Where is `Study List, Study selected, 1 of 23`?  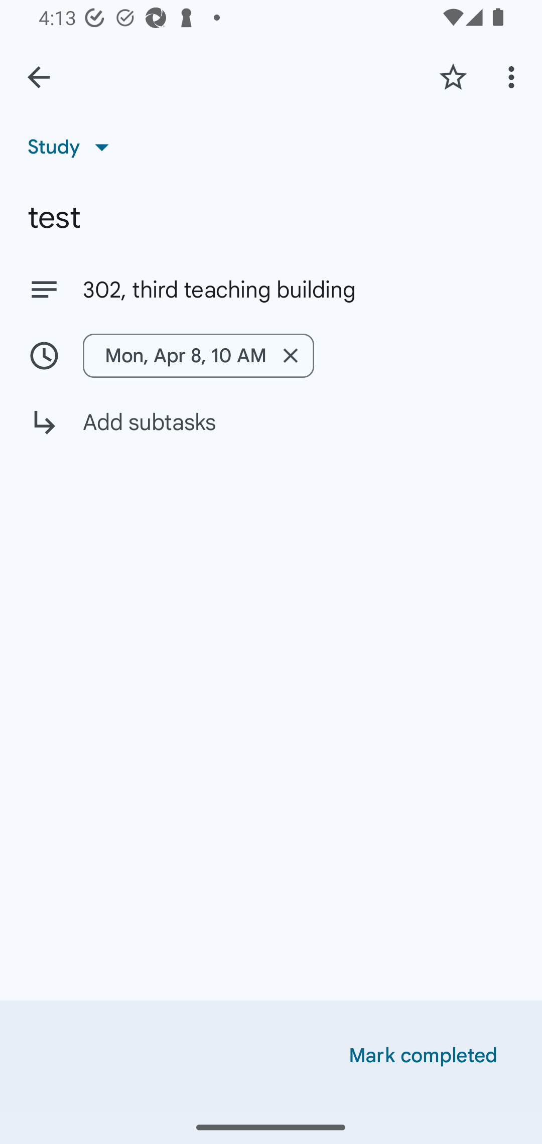
Study List, Study selected, 1 of 23 is located at coordinates (73, 147).